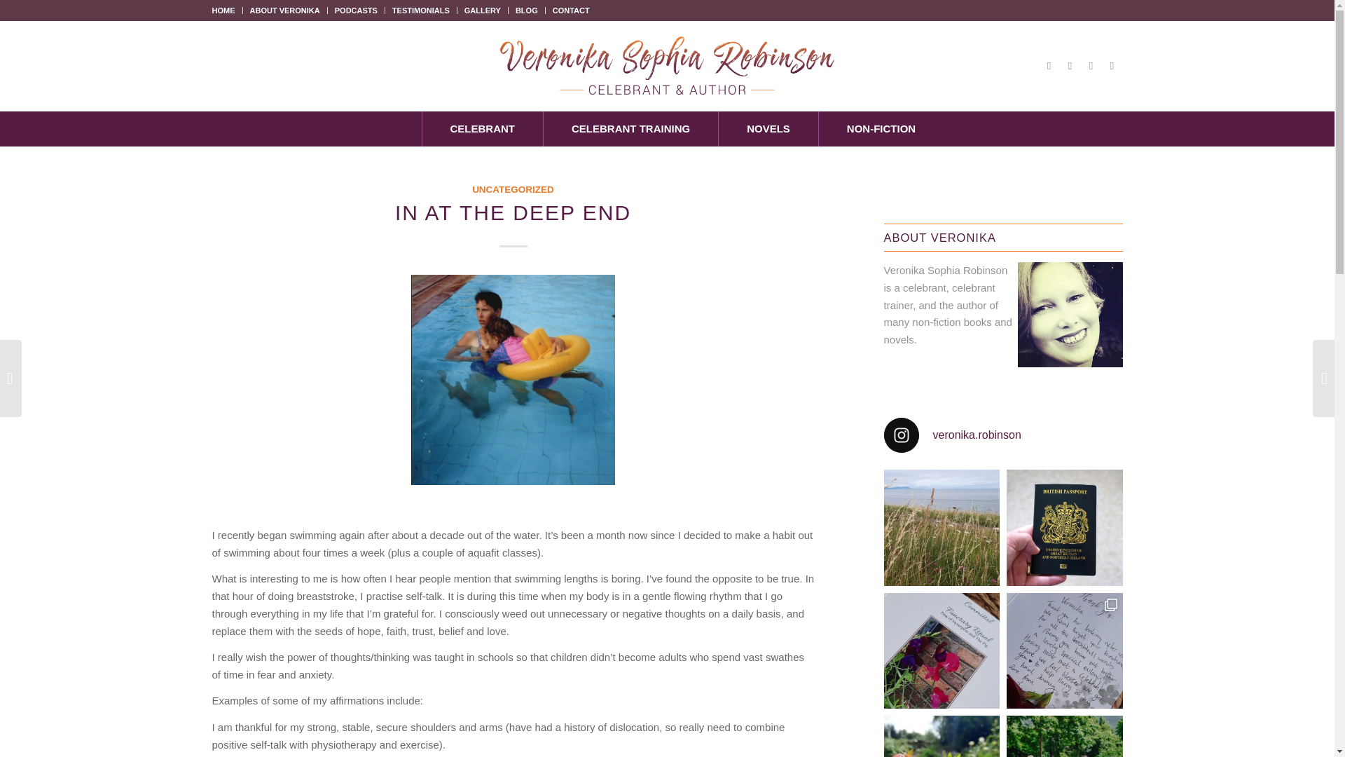  I want to click on HOME, so click(223, 11).